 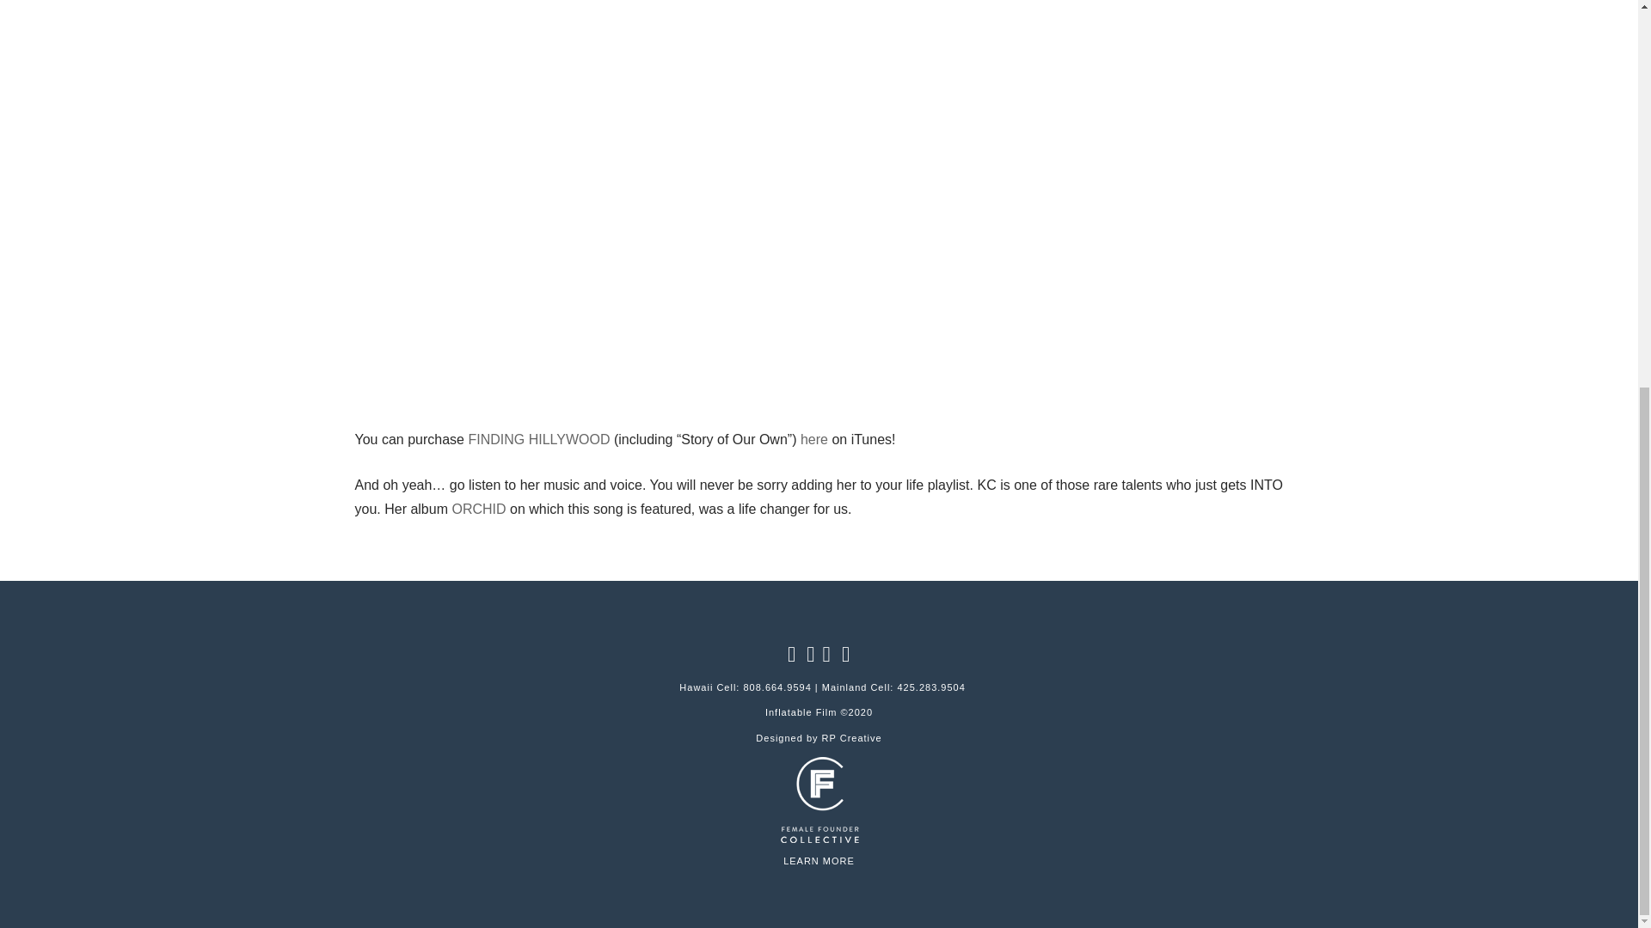 What do you see at coordinates (745, 687) in the screenshot?
I see `Hawaii Cell: 808.664.9594` at bounding box center [745, 687].